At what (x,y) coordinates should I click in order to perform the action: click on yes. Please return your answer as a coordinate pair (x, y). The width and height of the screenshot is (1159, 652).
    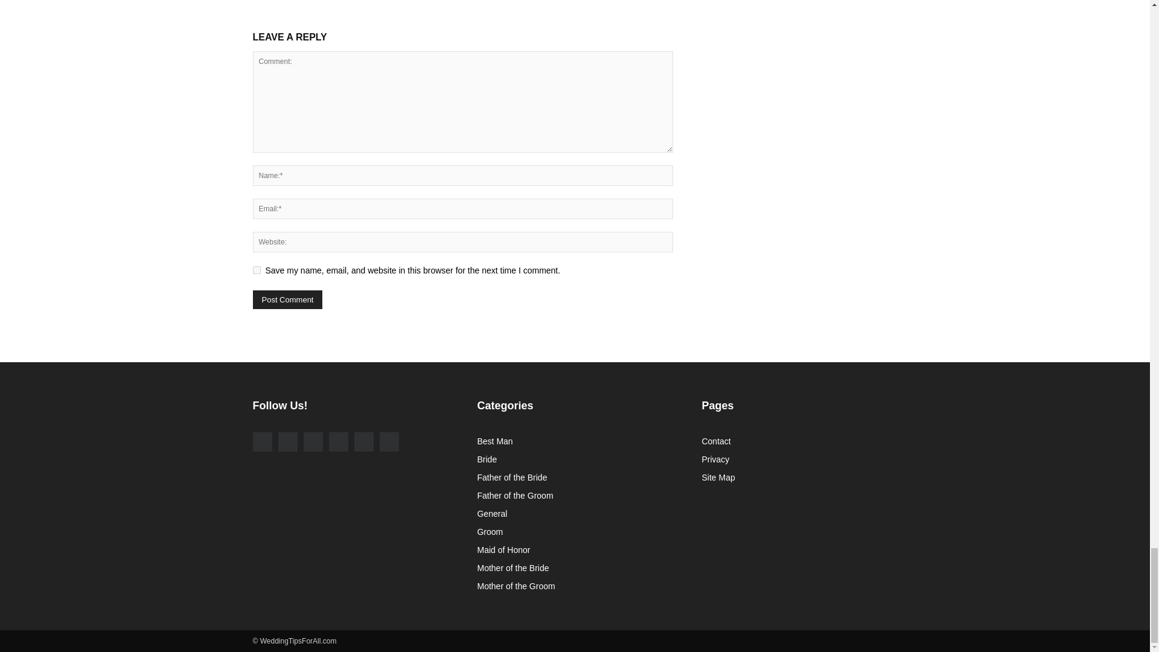
    Looking at the image, I should click on (256, 269).